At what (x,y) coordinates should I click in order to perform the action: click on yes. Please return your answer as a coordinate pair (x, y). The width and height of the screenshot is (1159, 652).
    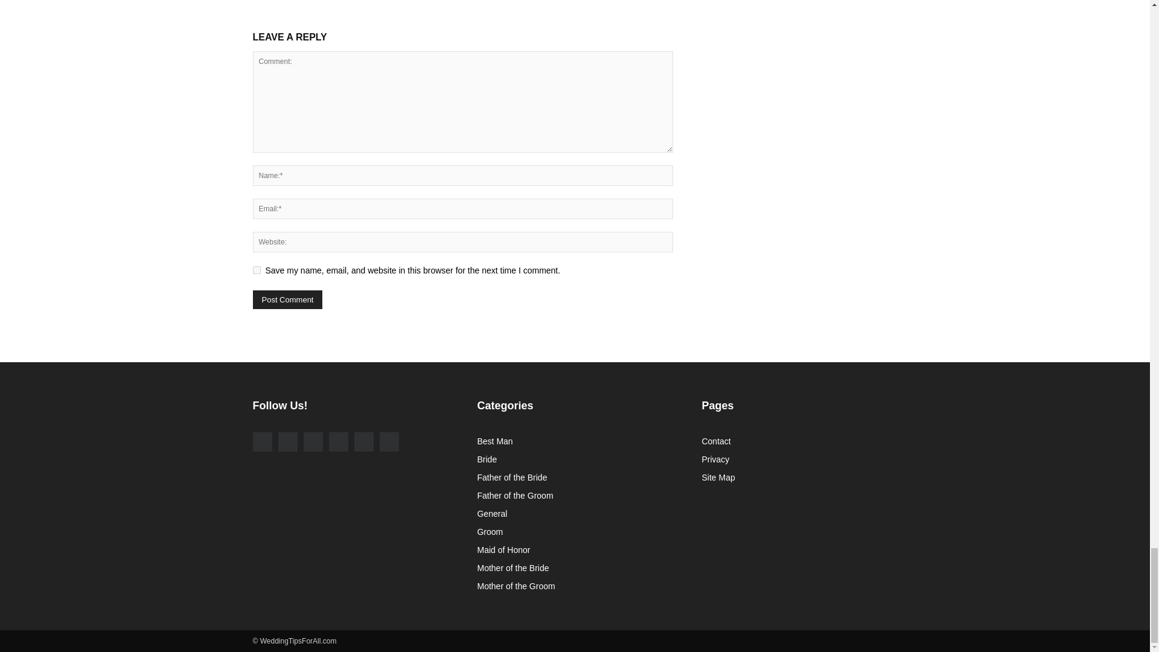
    Looking at the image, I should click on (256, 269).